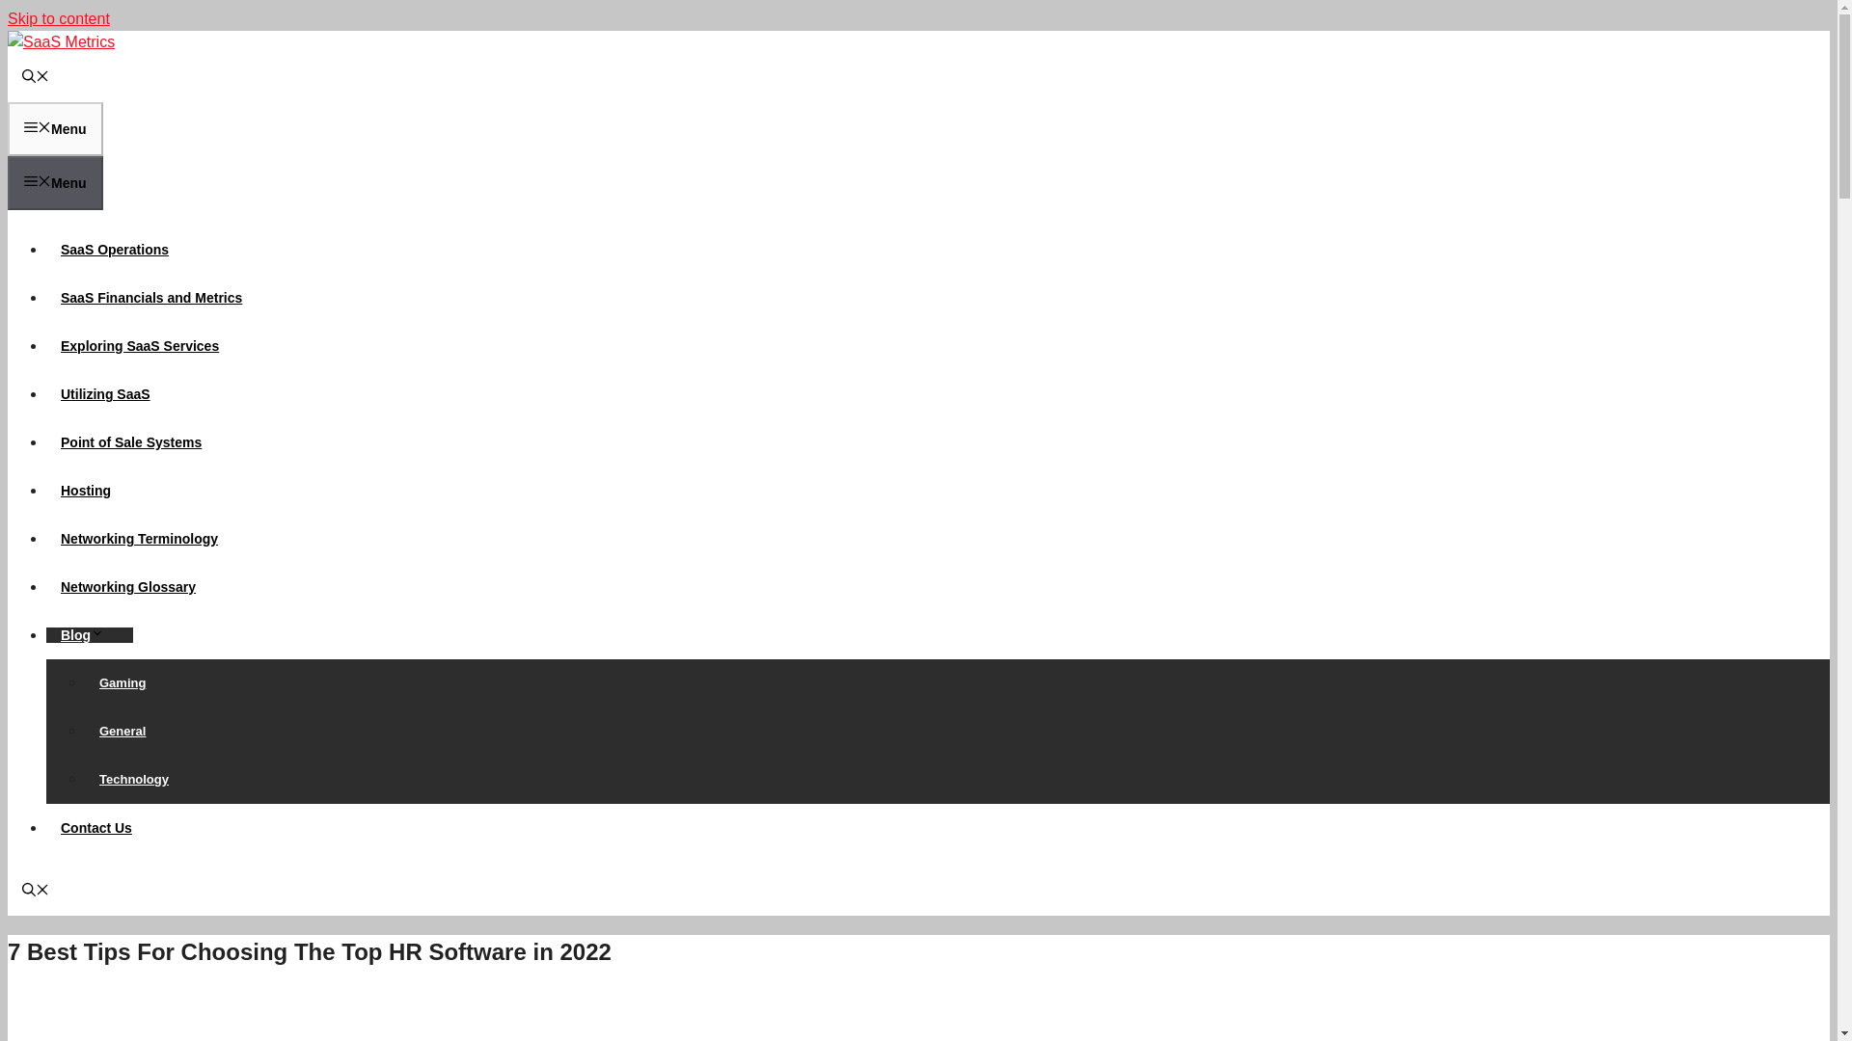  Describe the element at coordinates (115, 249) in the screenshot. I see `SaaS Operations` at that location.